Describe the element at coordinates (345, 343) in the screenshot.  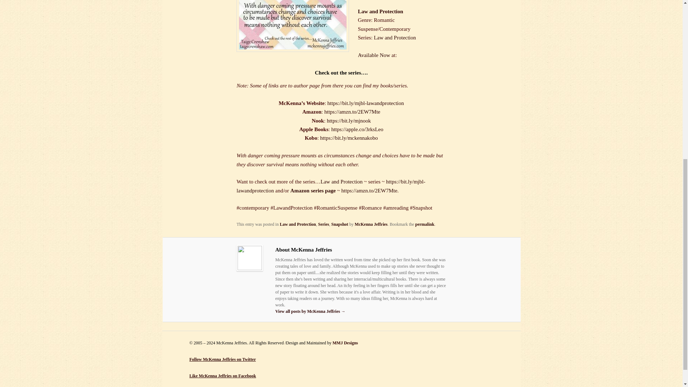
I see `MMJ Designs` at that location.